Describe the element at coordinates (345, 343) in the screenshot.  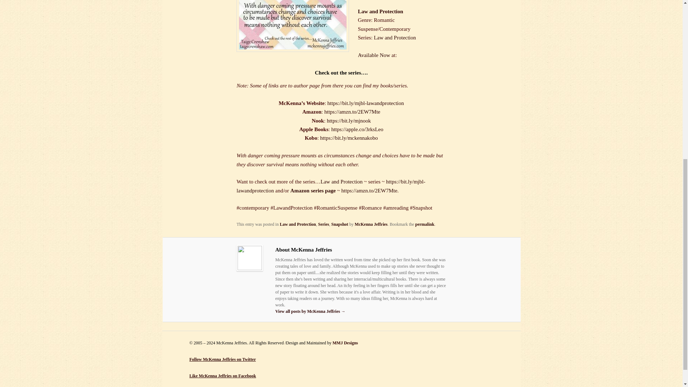
I see `MMJ Designs` at that location.